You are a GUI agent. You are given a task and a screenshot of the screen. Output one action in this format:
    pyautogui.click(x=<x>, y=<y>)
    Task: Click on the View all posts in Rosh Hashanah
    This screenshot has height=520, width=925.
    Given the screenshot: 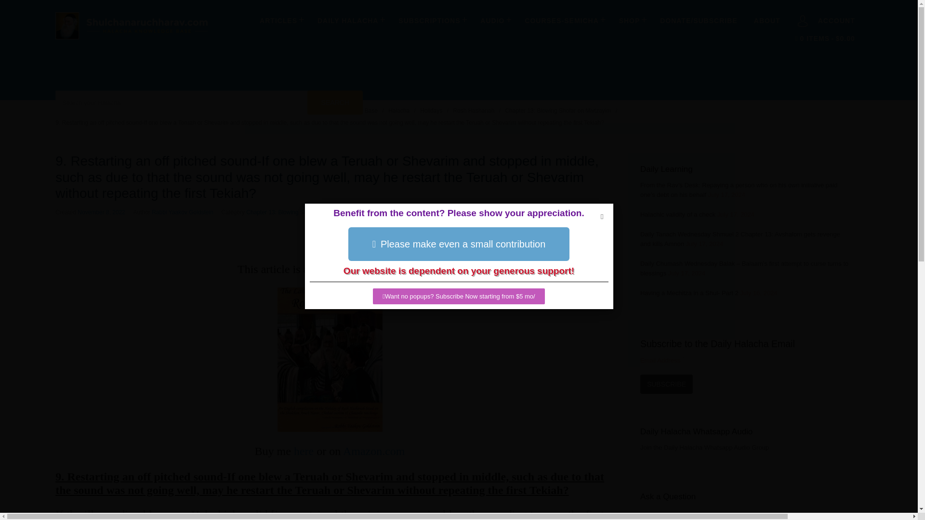 What is the action you would take?
    pyautogui.click(x=474, y=110)
    